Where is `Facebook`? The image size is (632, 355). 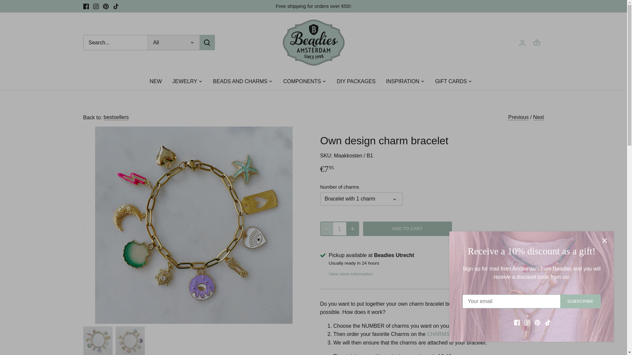 Facebook is located at coordinates (86, 6).